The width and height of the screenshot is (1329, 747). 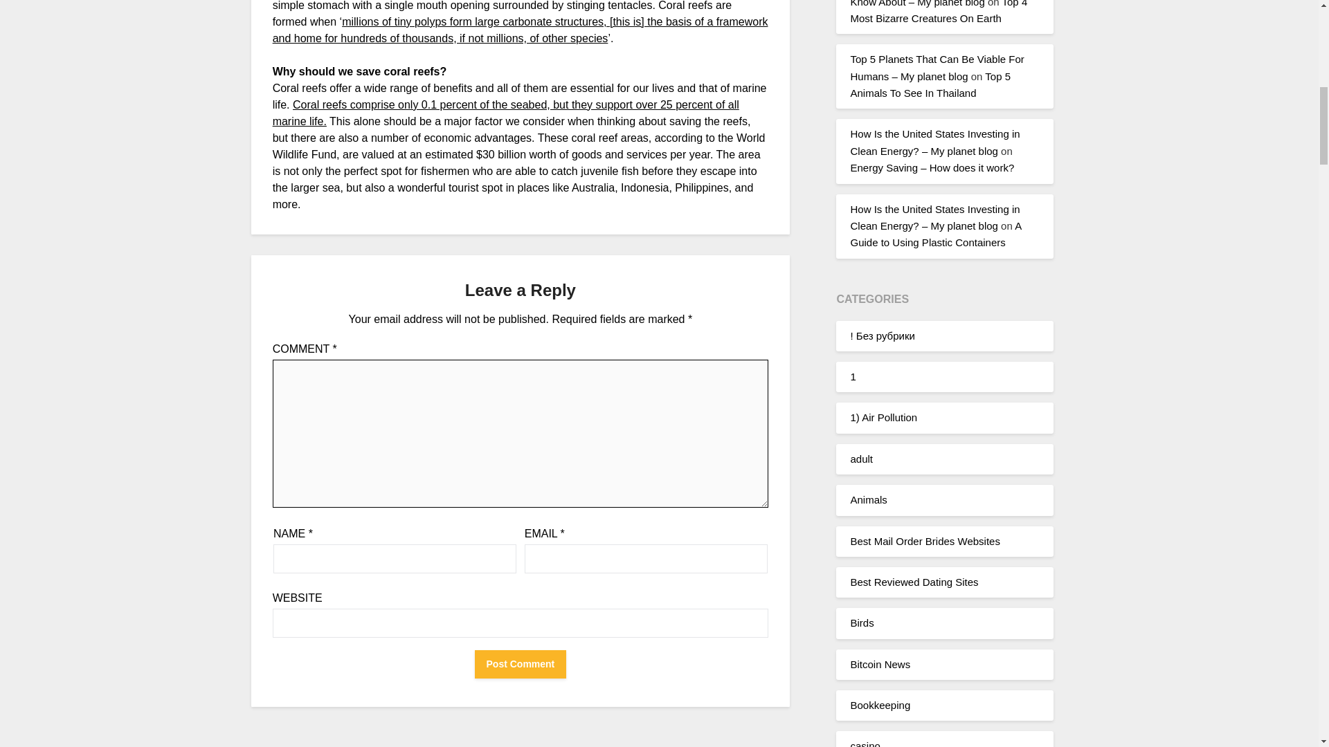 I want to click on Animals, so click(x=868, y=499).